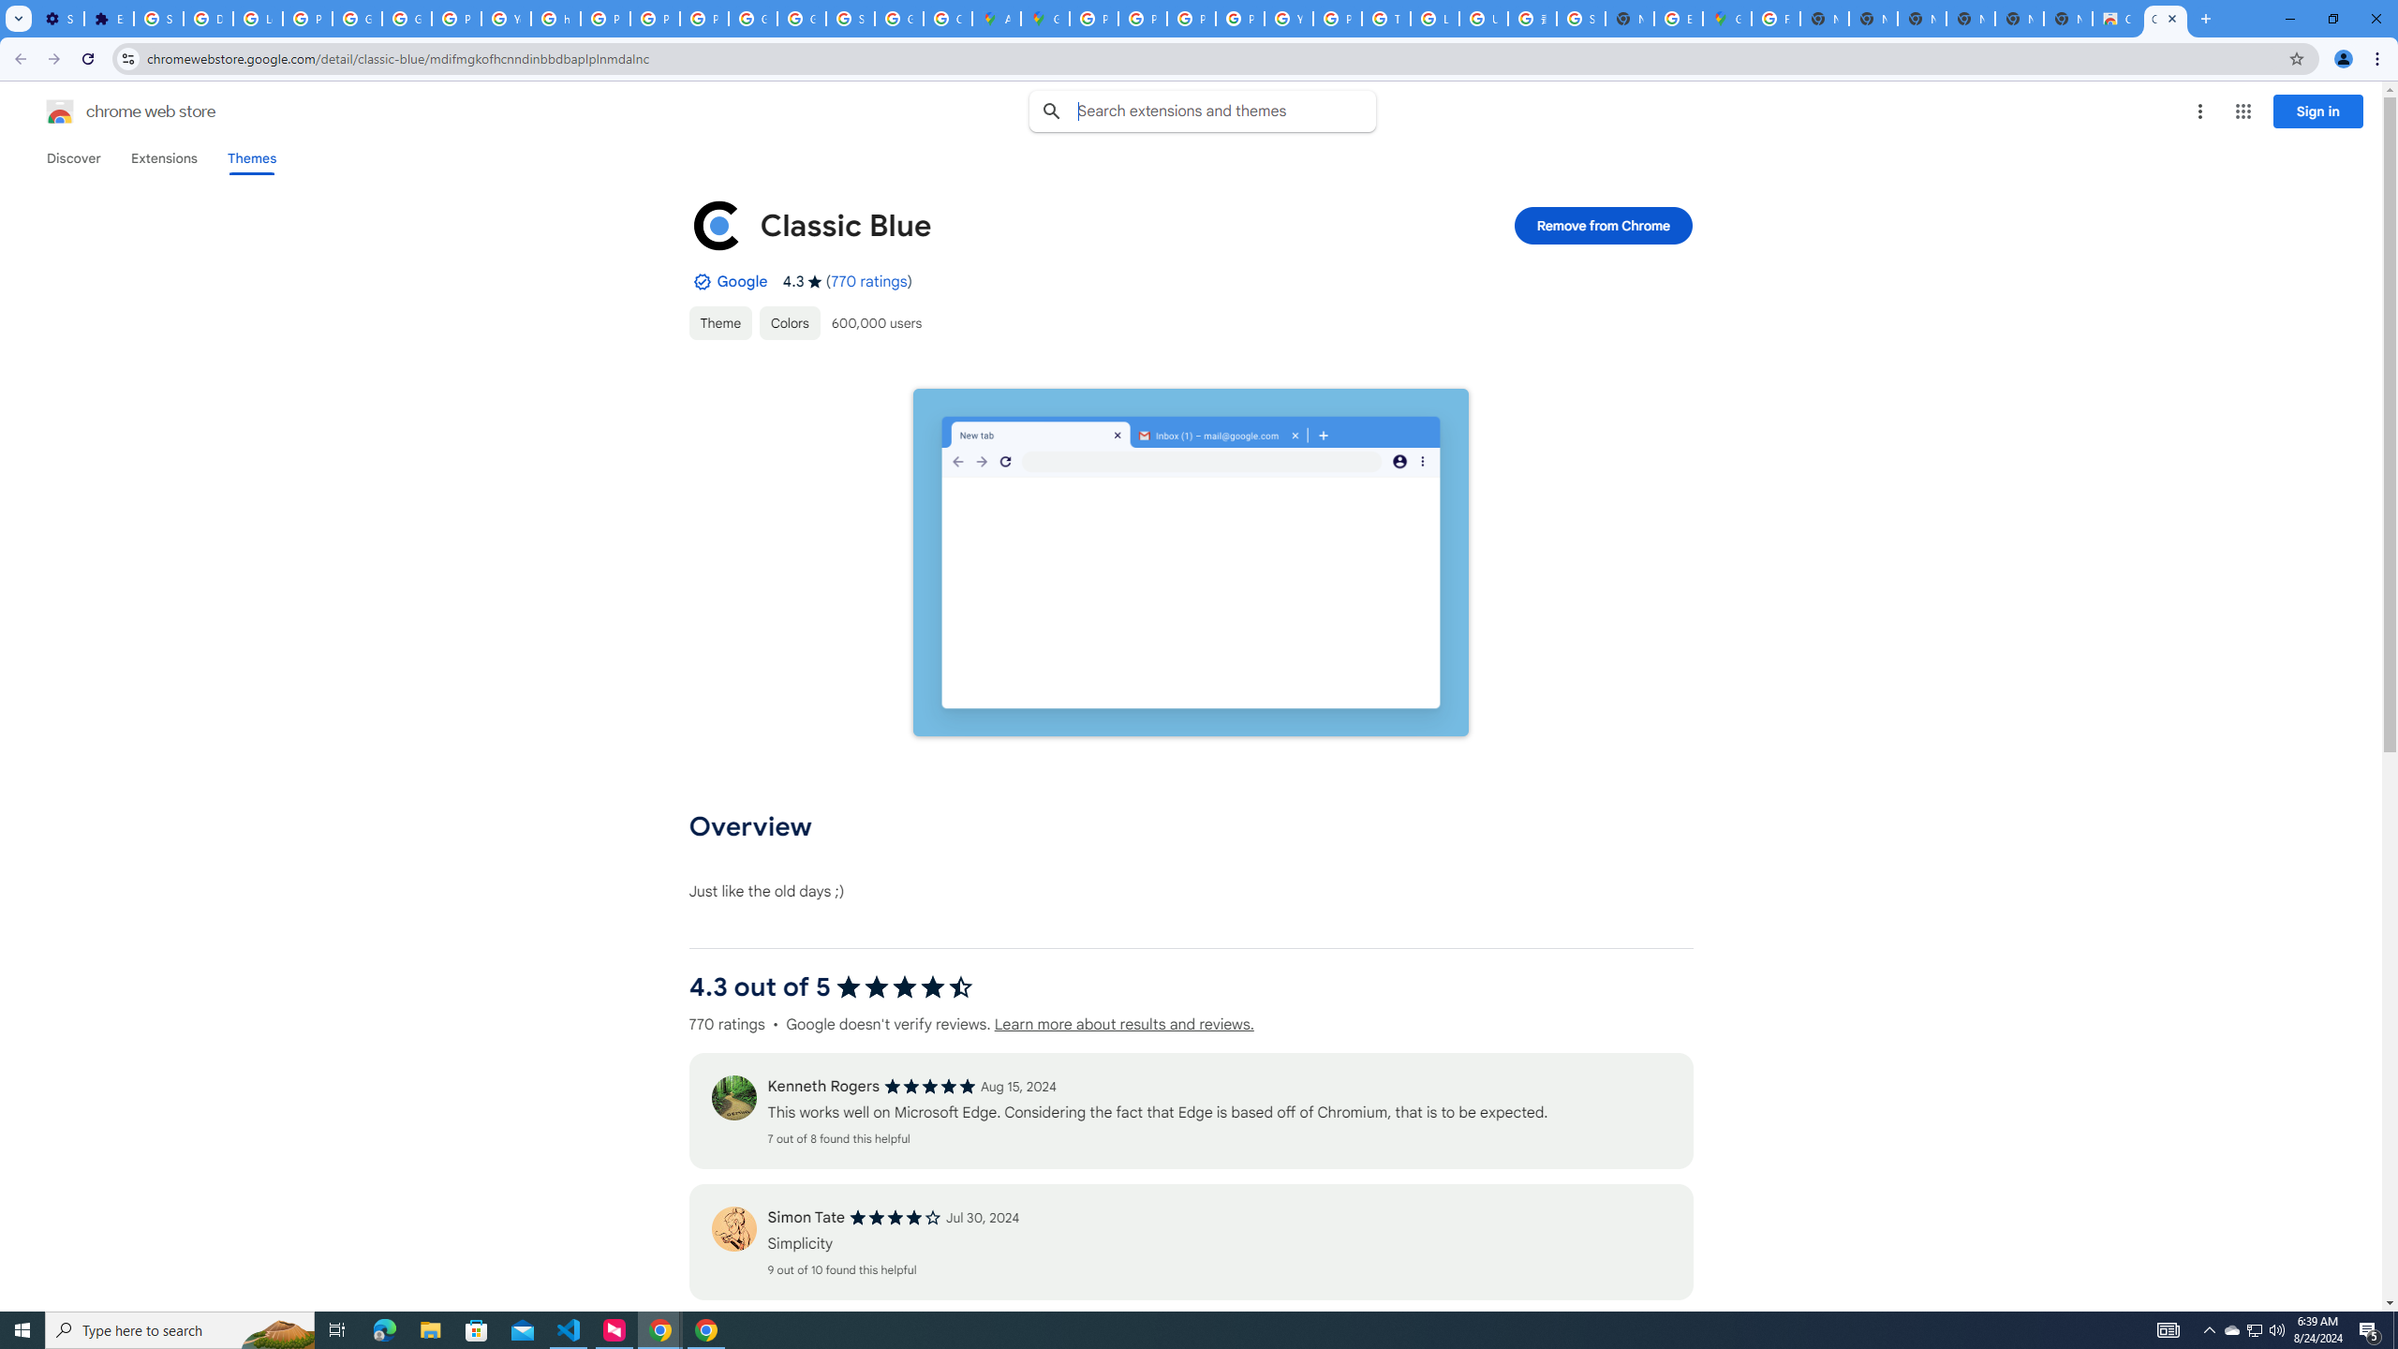 The width and height of the screenshot is (2398, 1349). I want to click on Search input, so click(1226, 111).